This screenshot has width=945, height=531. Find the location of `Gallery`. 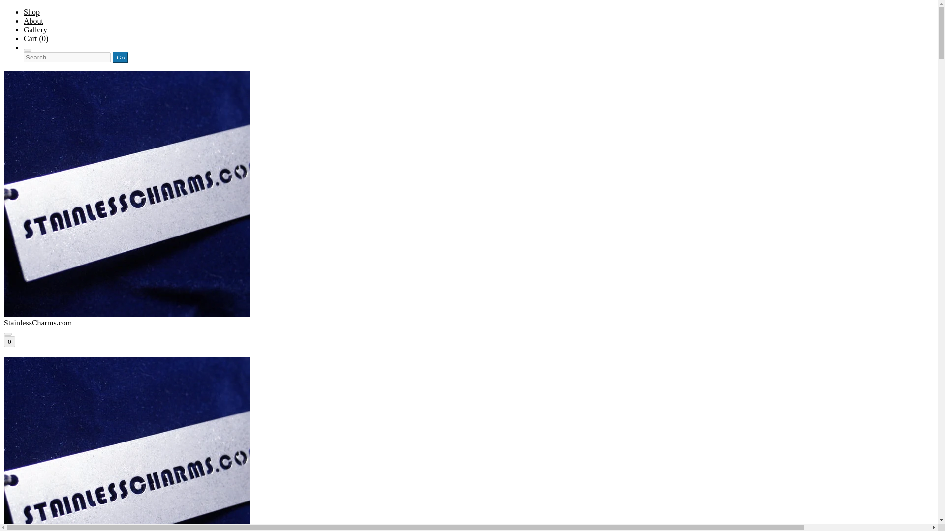

Gallery is located at coordinates (35, 29).